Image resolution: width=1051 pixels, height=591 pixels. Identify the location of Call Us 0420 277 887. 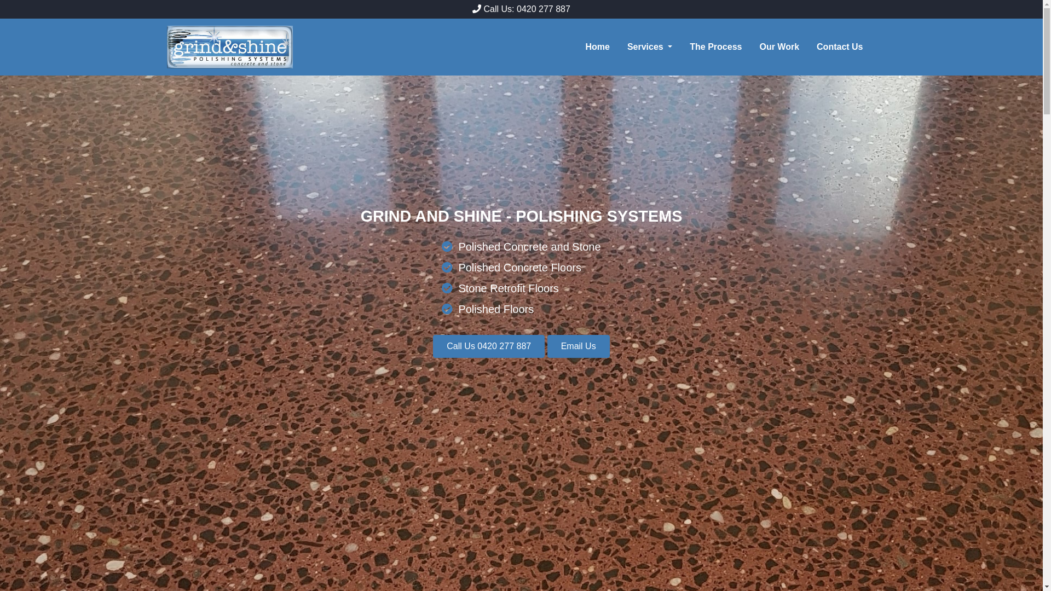
(488, 346).